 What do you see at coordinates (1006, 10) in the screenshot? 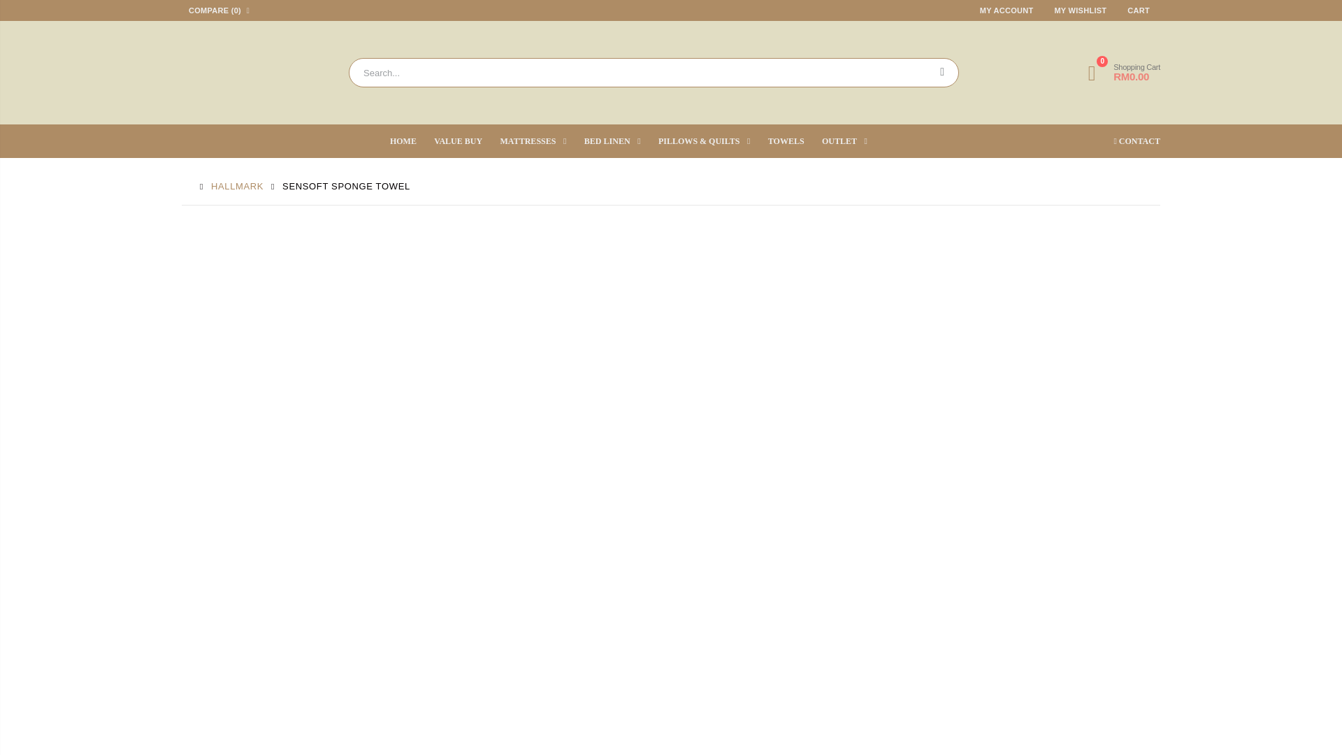
I see `VALUE BUY` at bounding box center [1006, 10].